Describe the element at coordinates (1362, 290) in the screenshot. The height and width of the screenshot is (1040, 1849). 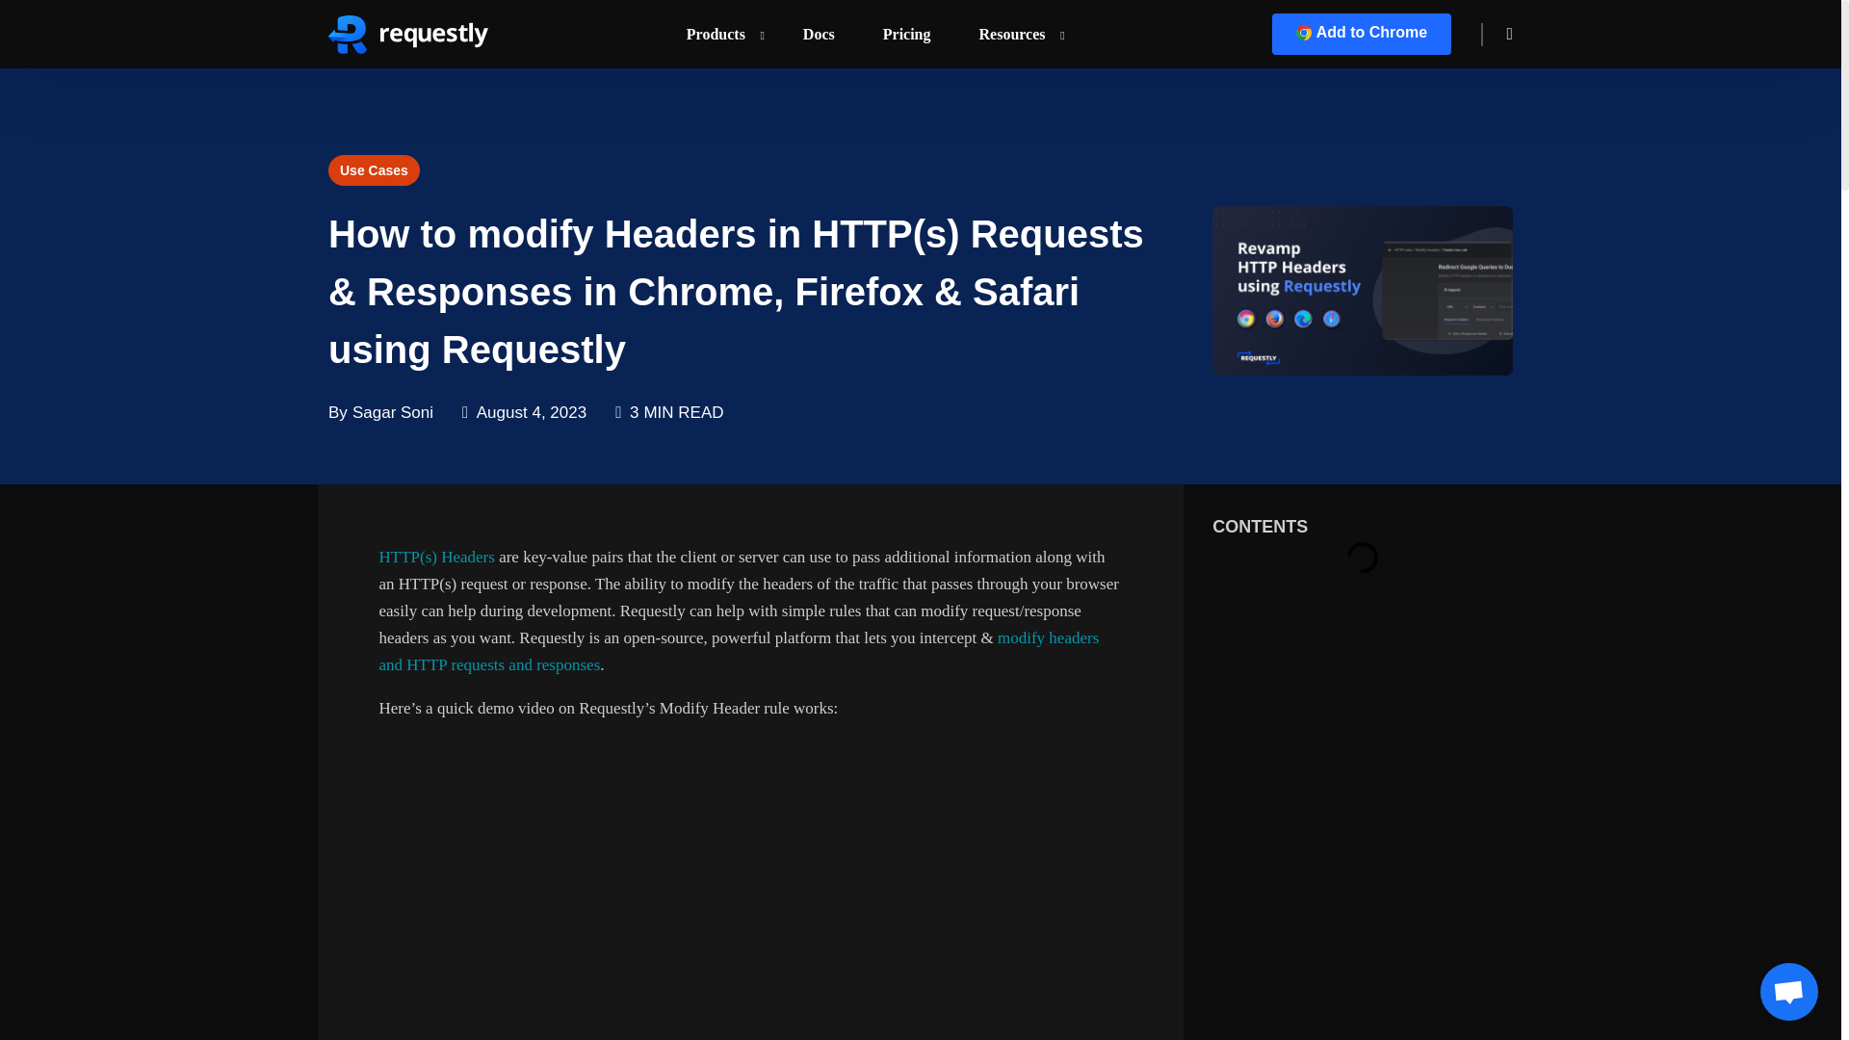
I see `MH - Requestly` at that location.